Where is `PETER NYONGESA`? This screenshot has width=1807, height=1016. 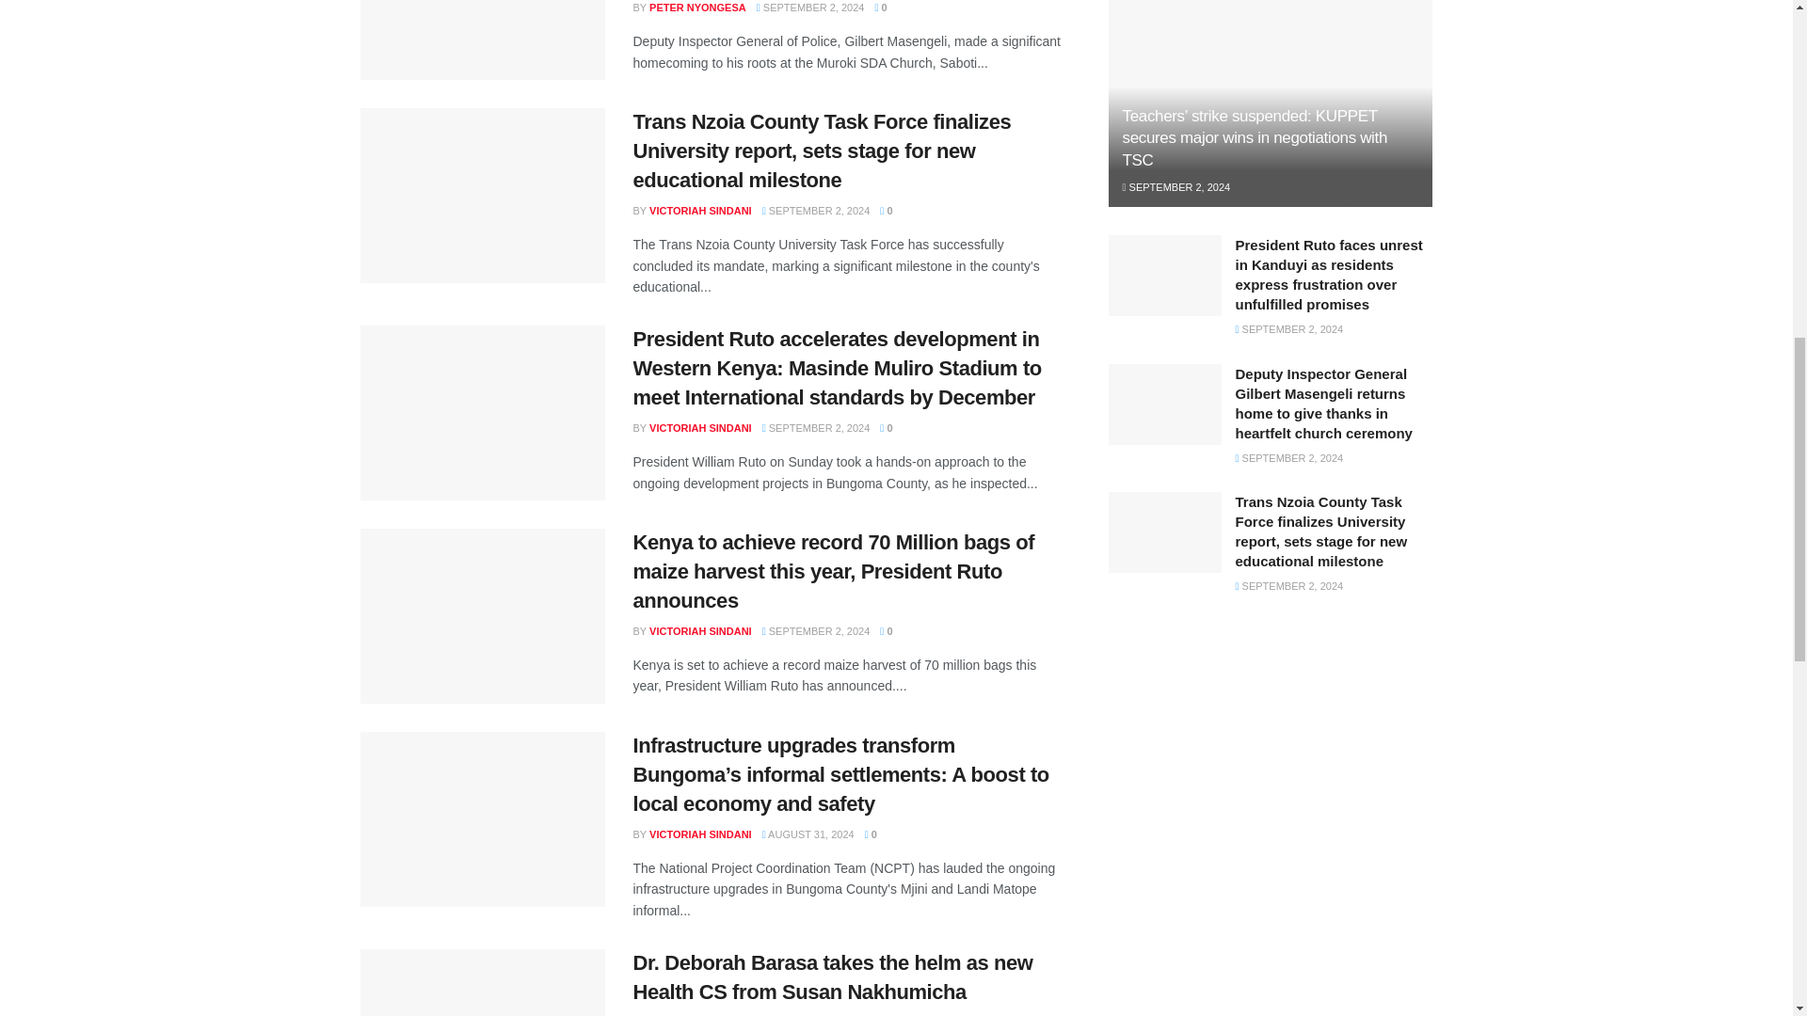 PETER NYONGESA is located at coordinates (696, 8).